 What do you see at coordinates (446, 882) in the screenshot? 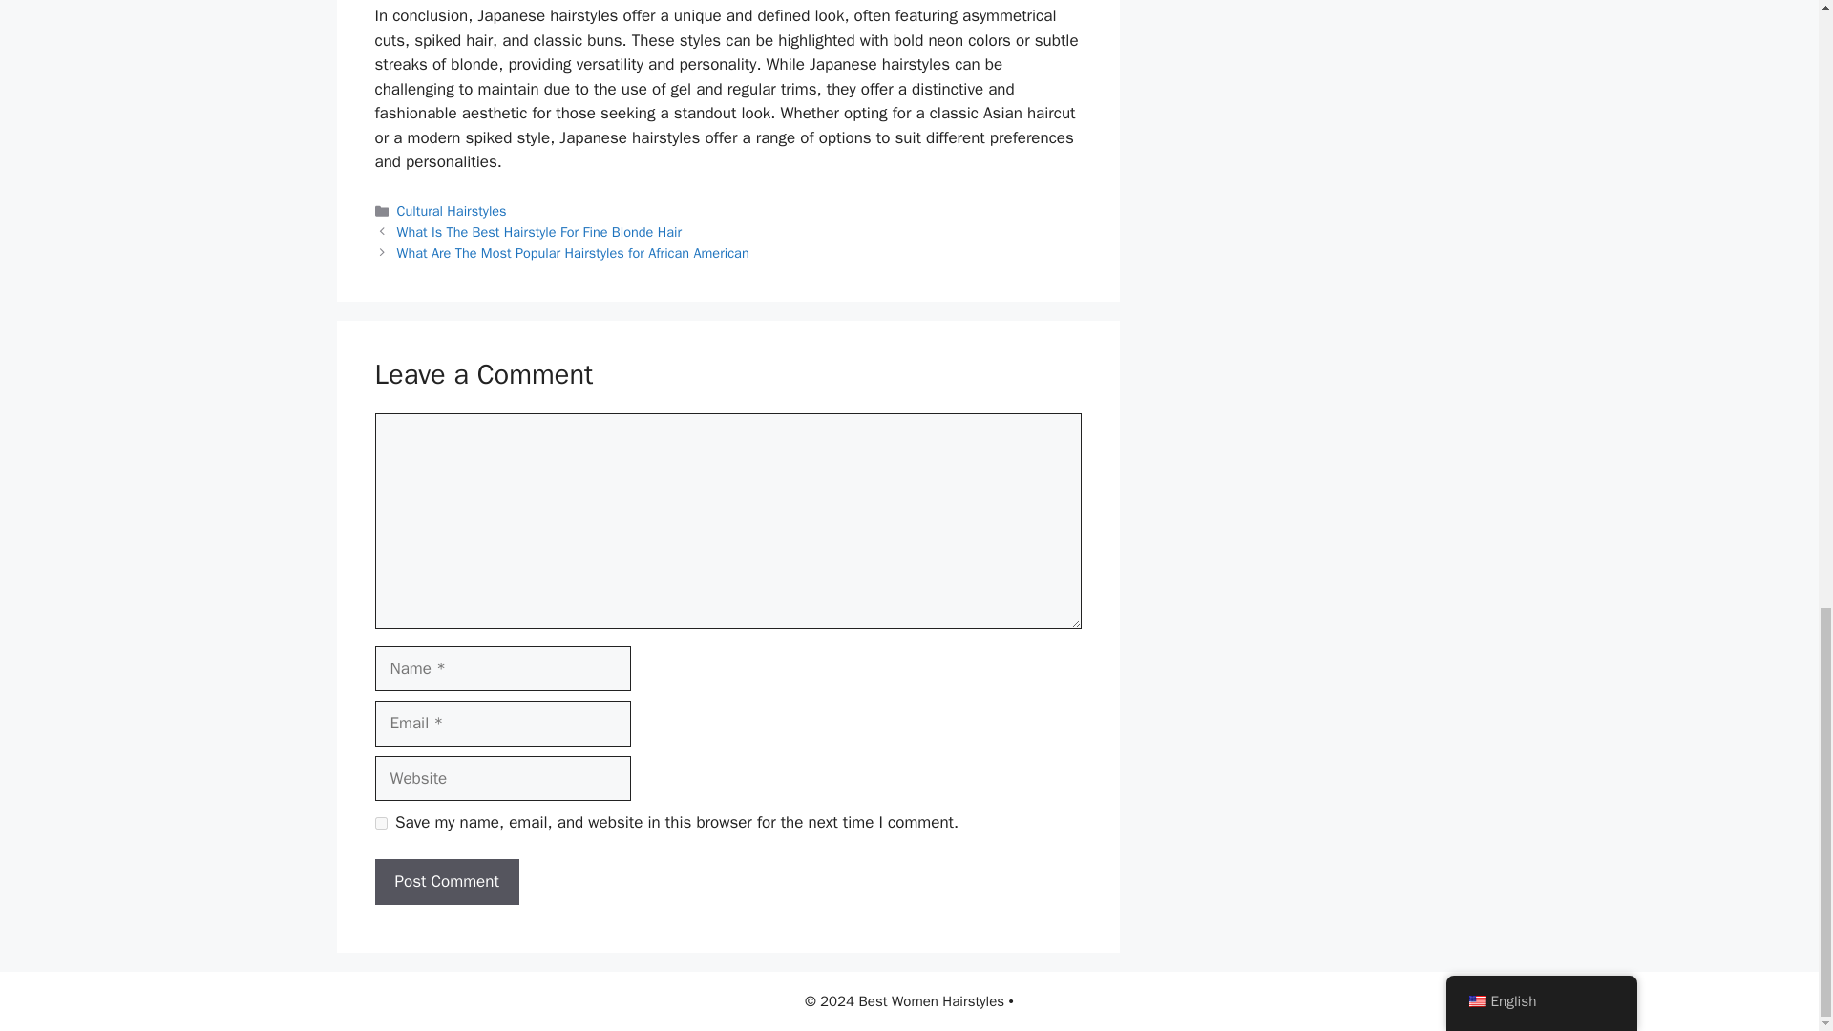
I see `Post Comment` at bounding box center [446, 882].